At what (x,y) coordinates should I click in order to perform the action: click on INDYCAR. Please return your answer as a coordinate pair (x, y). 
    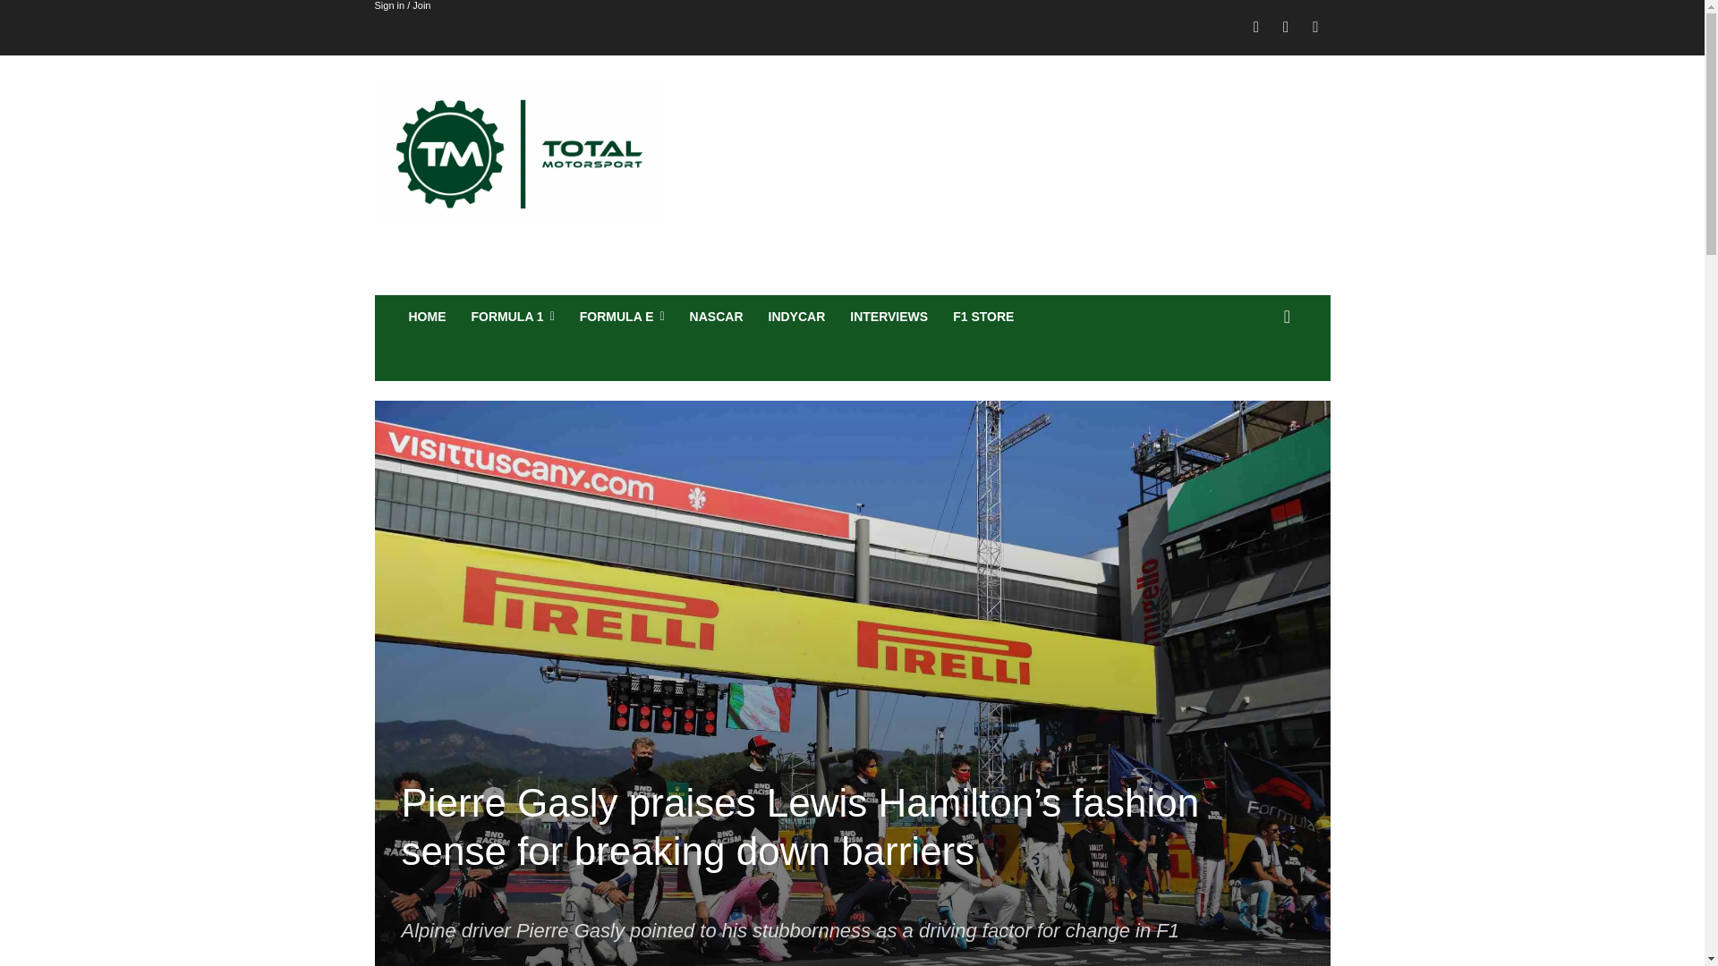
    Looking at the image, I should click on (796, 317).